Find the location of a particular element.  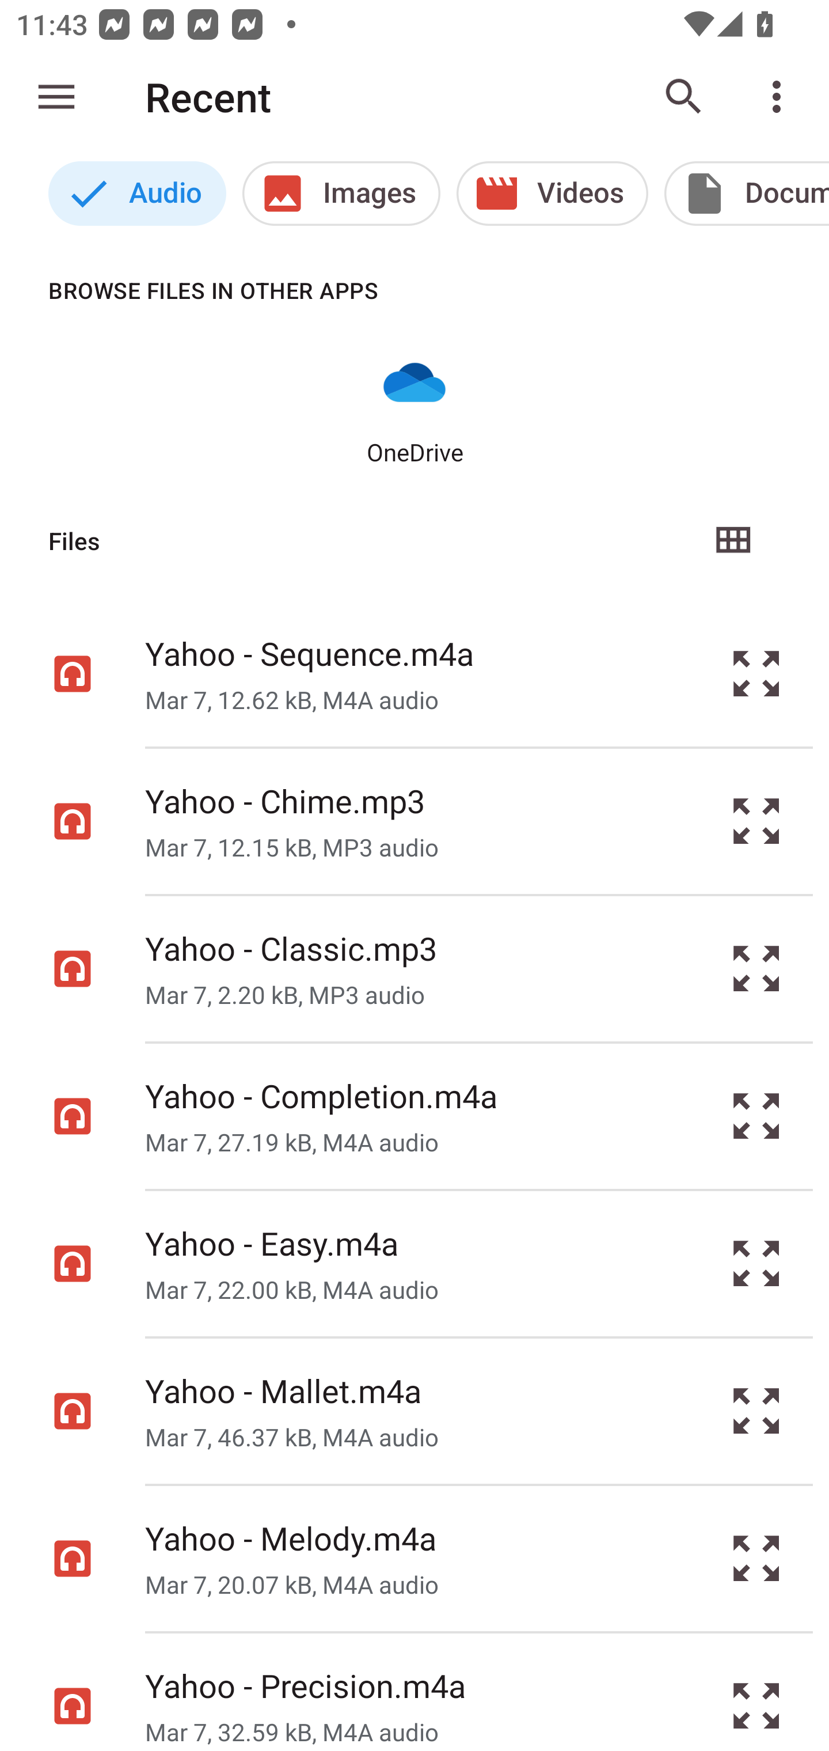

Preview the file Yahoo - Precision.m4a is located at coordinates (756, 1692).